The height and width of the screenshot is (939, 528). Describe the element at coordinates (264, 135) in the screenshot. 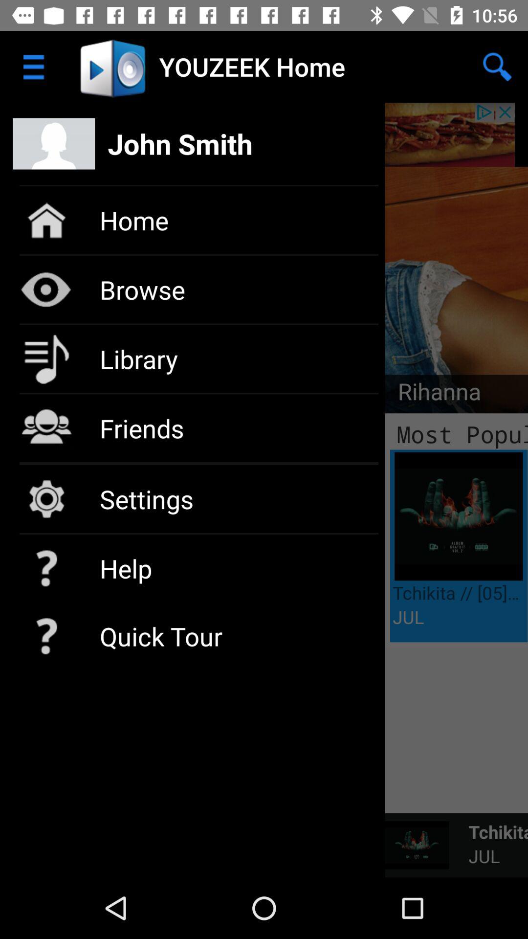

I see `open your profile` at that location.